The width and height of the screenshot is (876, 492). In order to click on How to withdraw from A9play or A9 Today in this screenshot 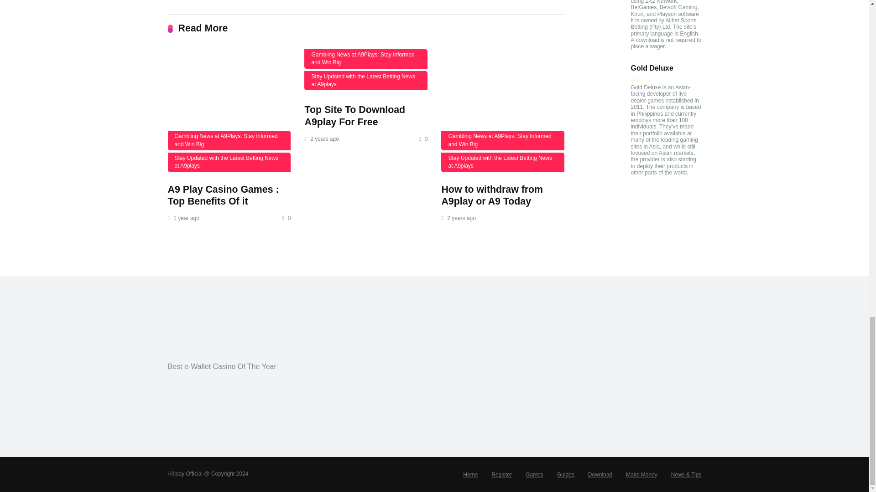, I will do `click(503, 111)`.